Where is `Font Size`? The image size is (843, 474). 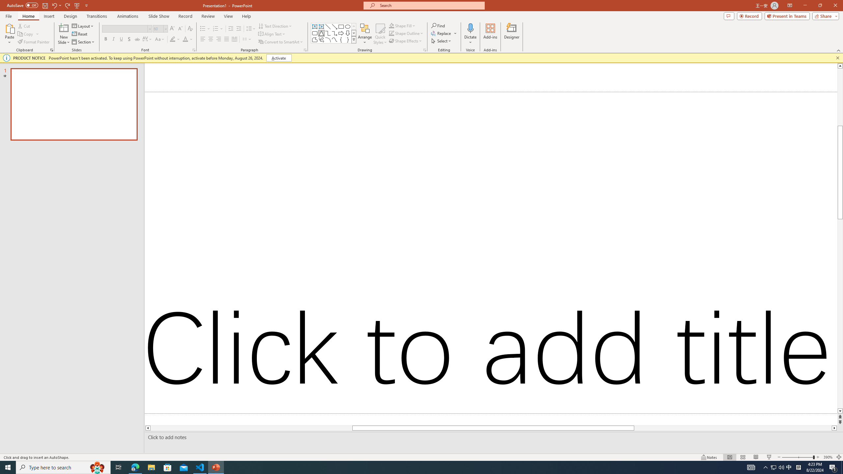 Font Size is located at coordinates (160, 29).